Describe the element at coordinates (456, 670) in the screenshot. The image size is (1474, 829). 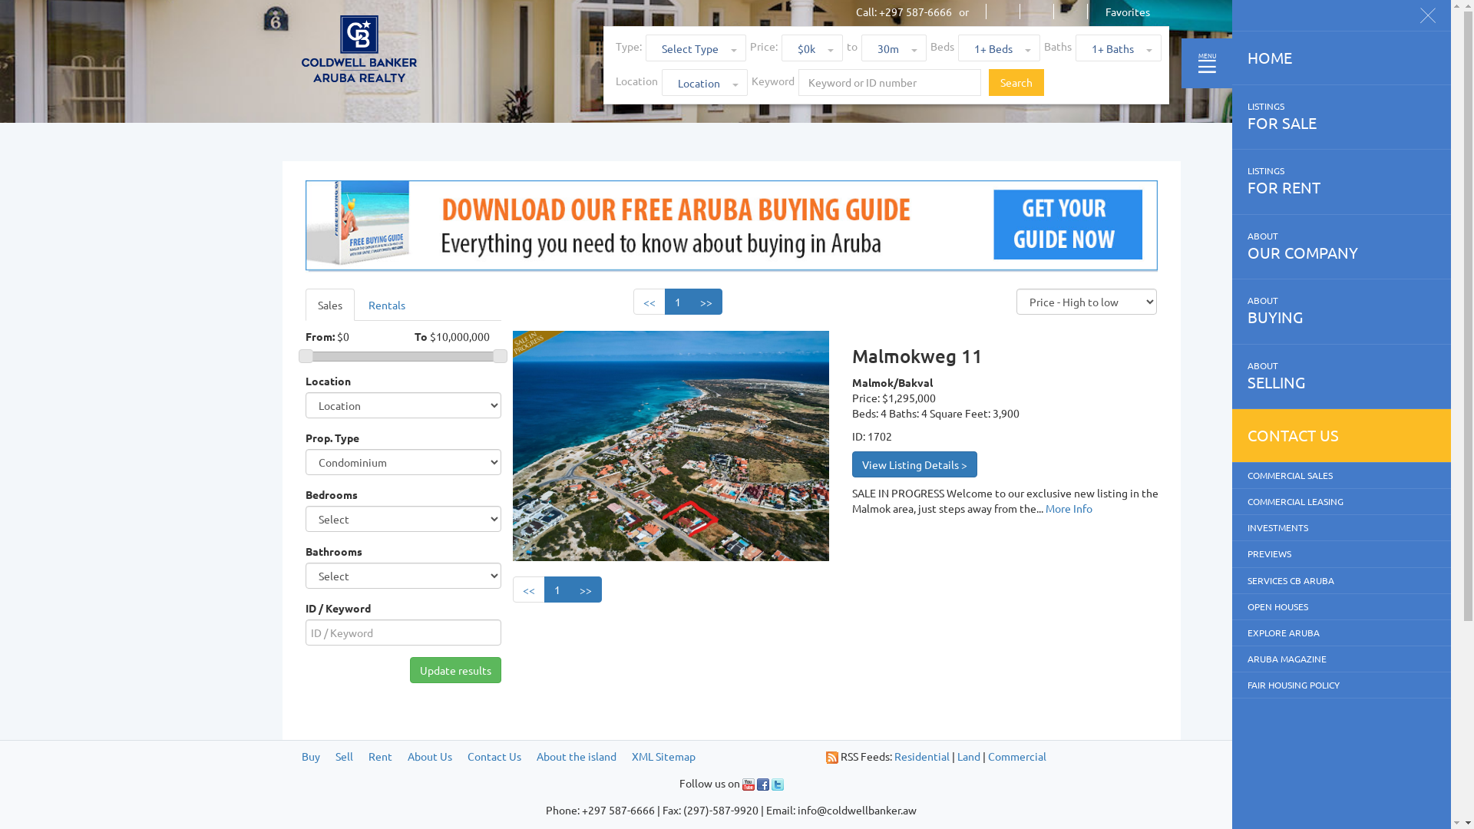
I see `Update results` at that location.